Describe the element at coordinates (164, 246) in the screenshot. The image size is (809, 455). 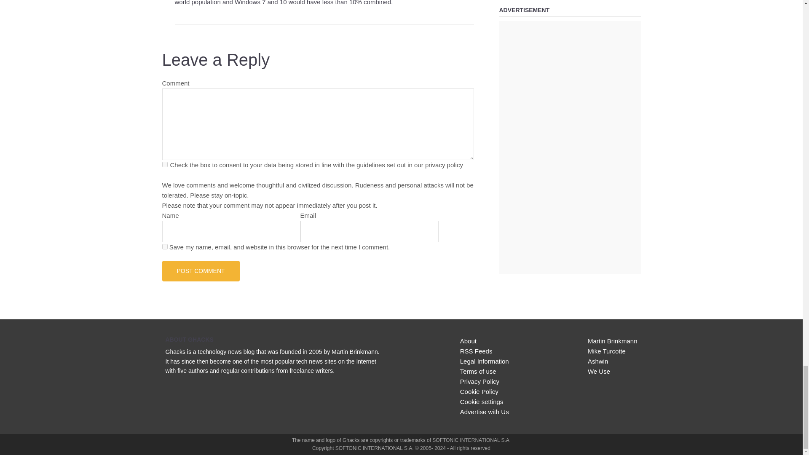
I see `yes` at that location.